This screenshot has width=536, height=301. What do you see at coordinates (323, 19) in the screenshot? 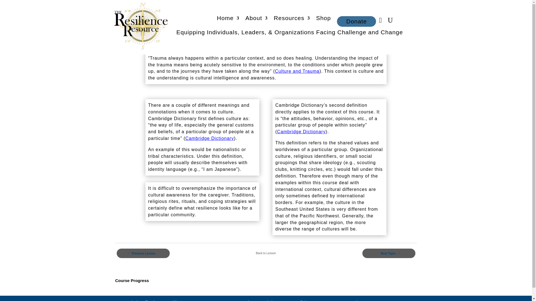
I see `Shop` at bounding box center [323, 19].